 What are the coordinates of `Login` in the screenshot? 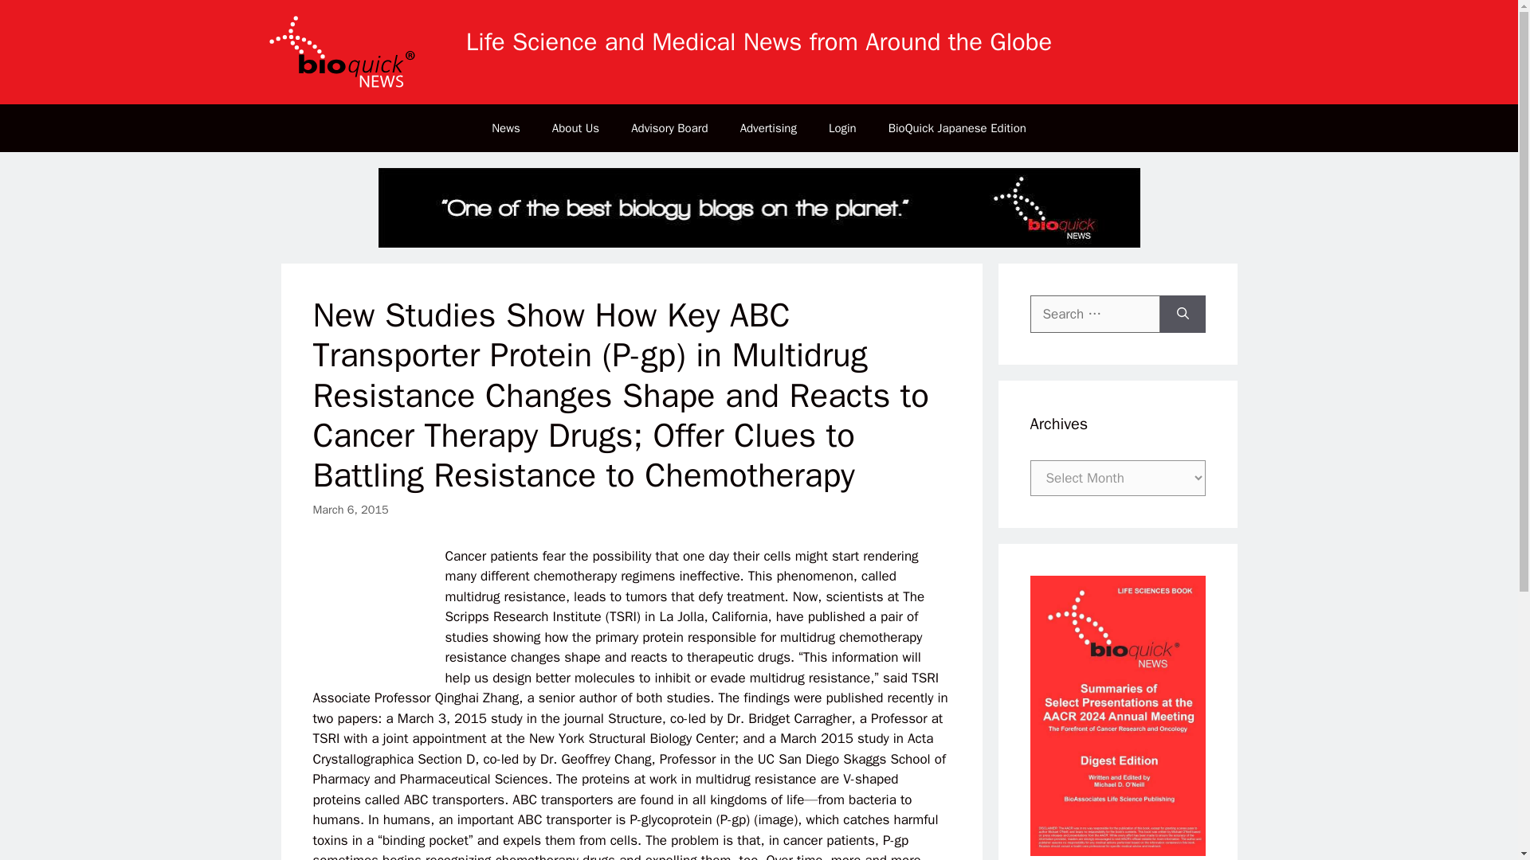 It's located at (841, 127).